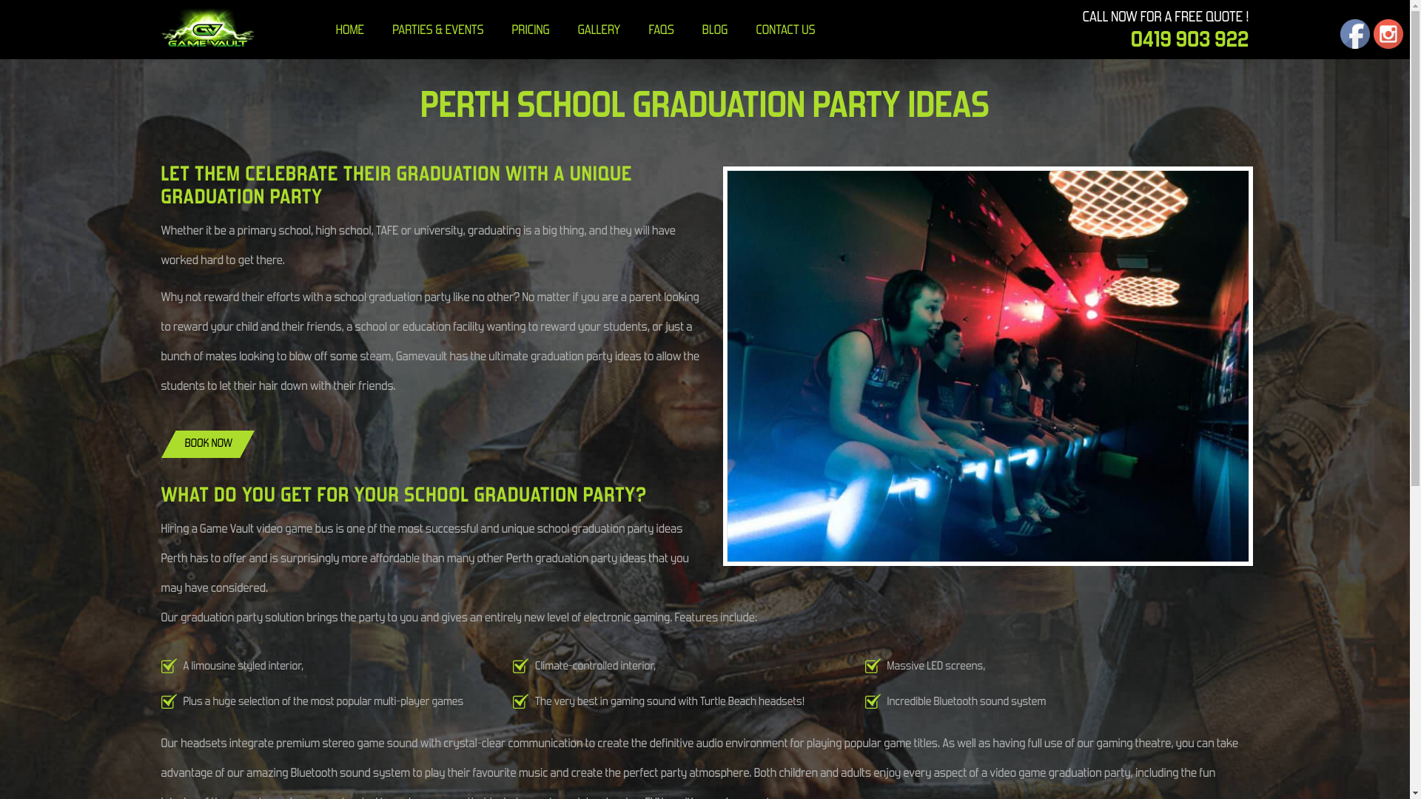 This screenshot has height=799, width=1421. Describe the element at coordinates (1190, 40) in the screenshot. I see `0419 903 922` at that location.